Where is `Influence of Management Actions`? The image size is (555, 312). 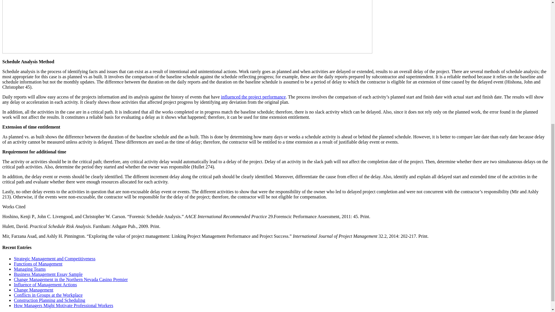 Influence of Management Actions is located at coordinates (45, 285).